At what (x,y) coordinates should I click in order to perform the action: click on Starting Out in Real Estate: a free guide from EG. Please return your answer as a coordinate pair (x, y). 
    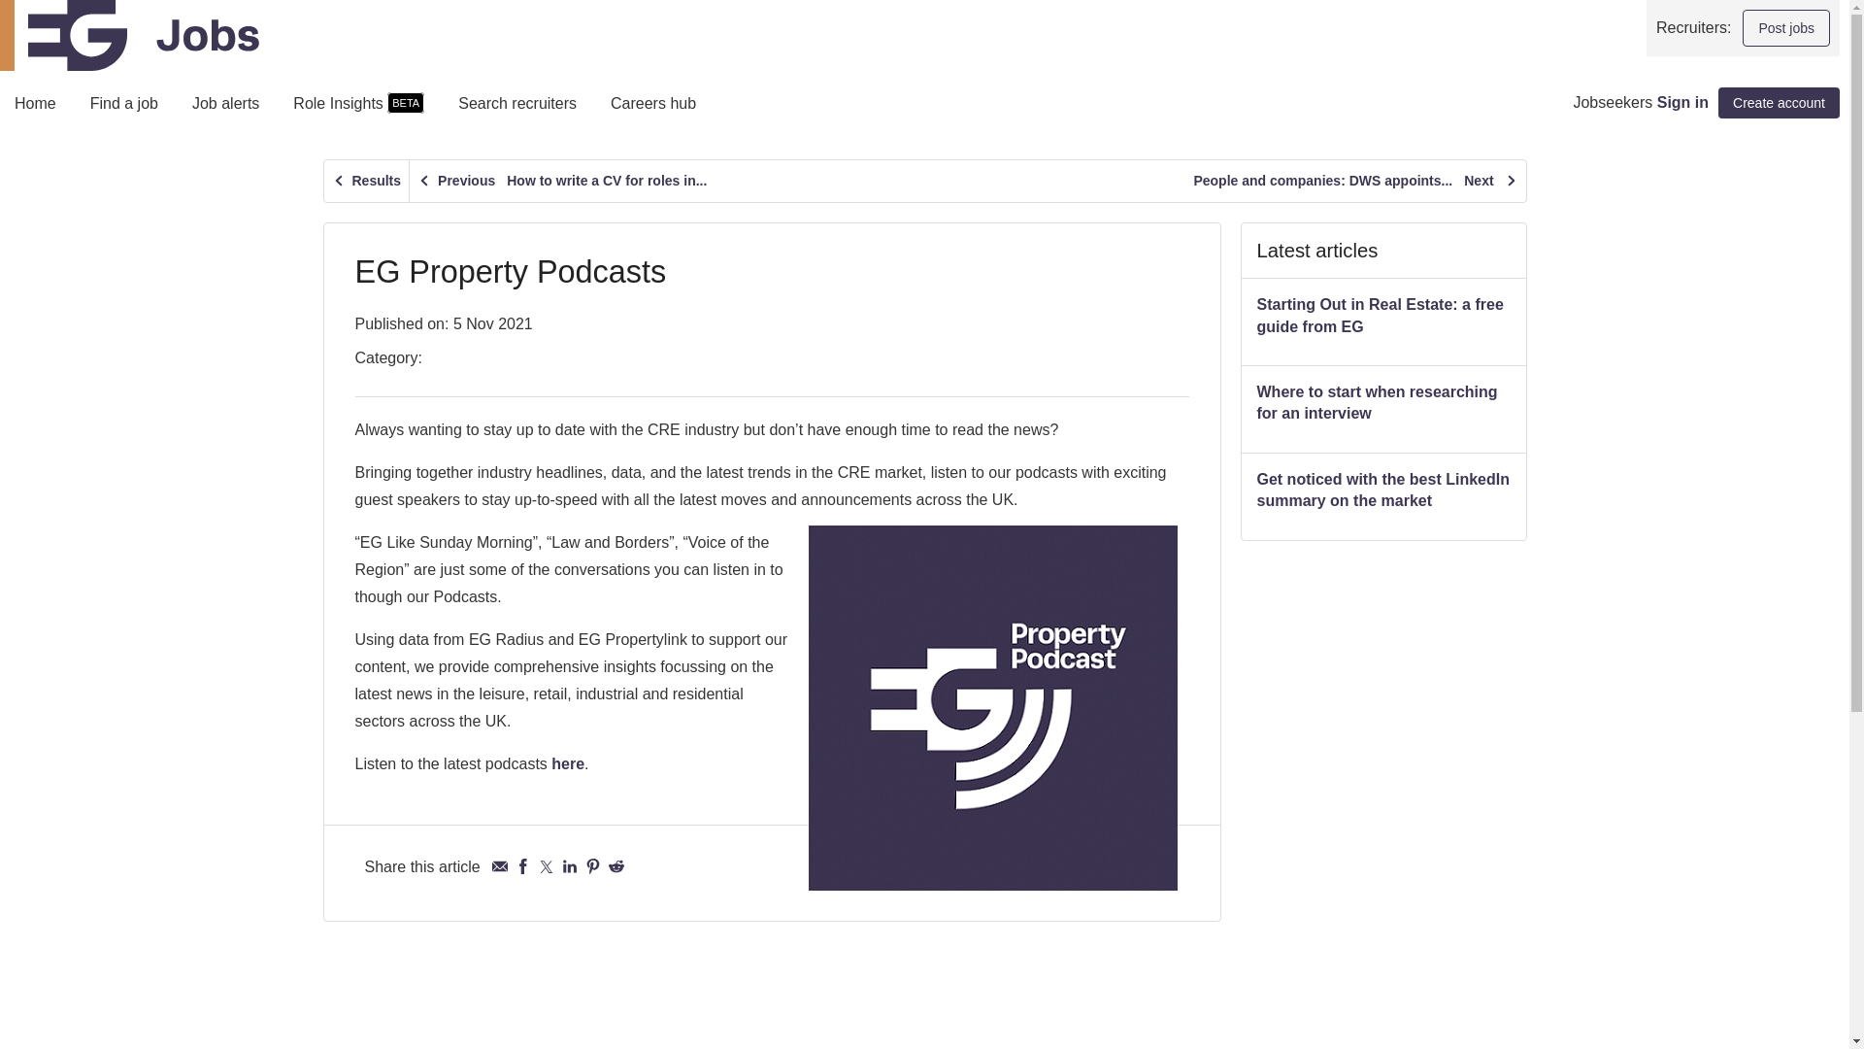
    Looking at the image, I should click on (1379, 315).